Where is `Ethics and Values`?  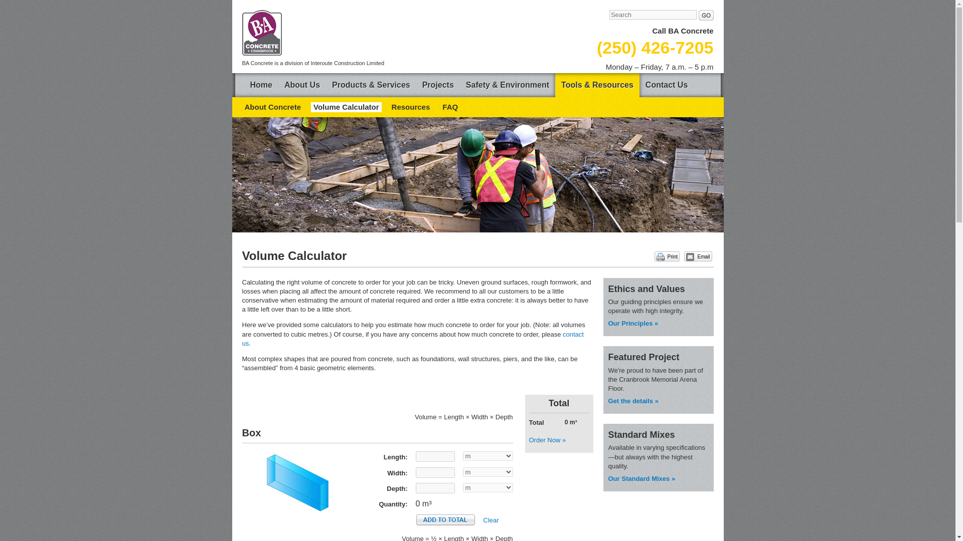
Ethics and Values is located at coordinates (632, 324).